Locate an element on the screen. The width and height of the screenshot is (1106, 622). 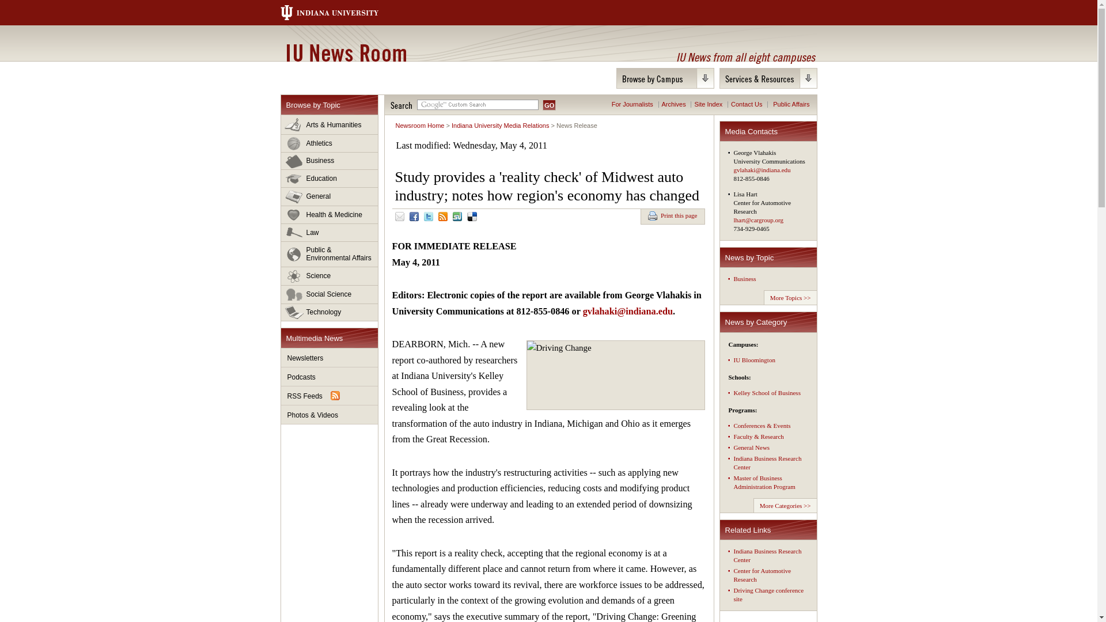
Technology is located at coordinates (329, 312).